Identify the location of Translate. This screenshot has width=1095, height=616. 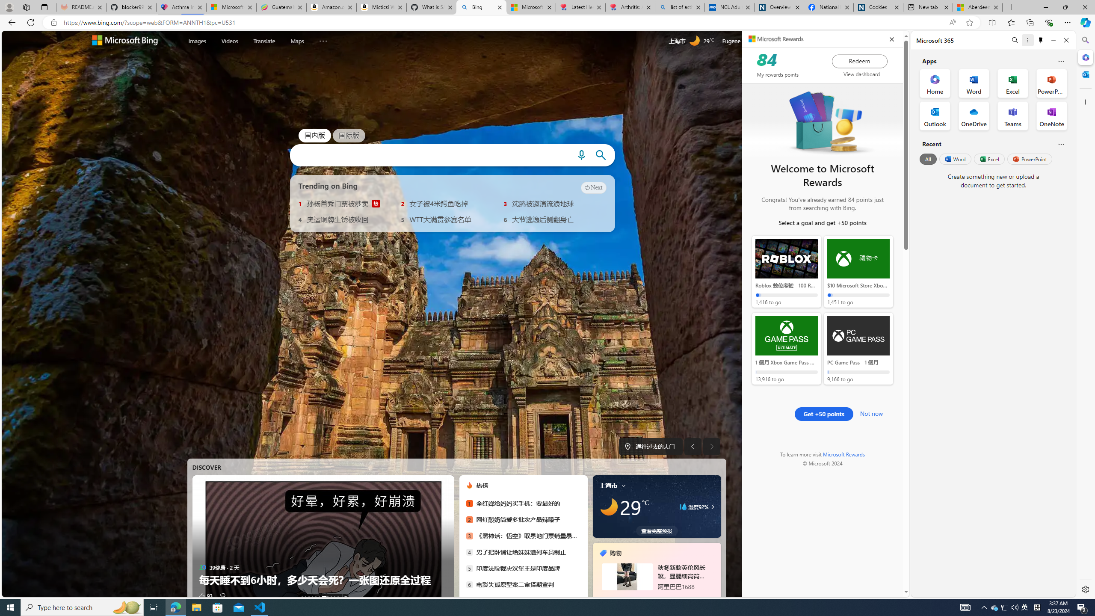
(264, 41).